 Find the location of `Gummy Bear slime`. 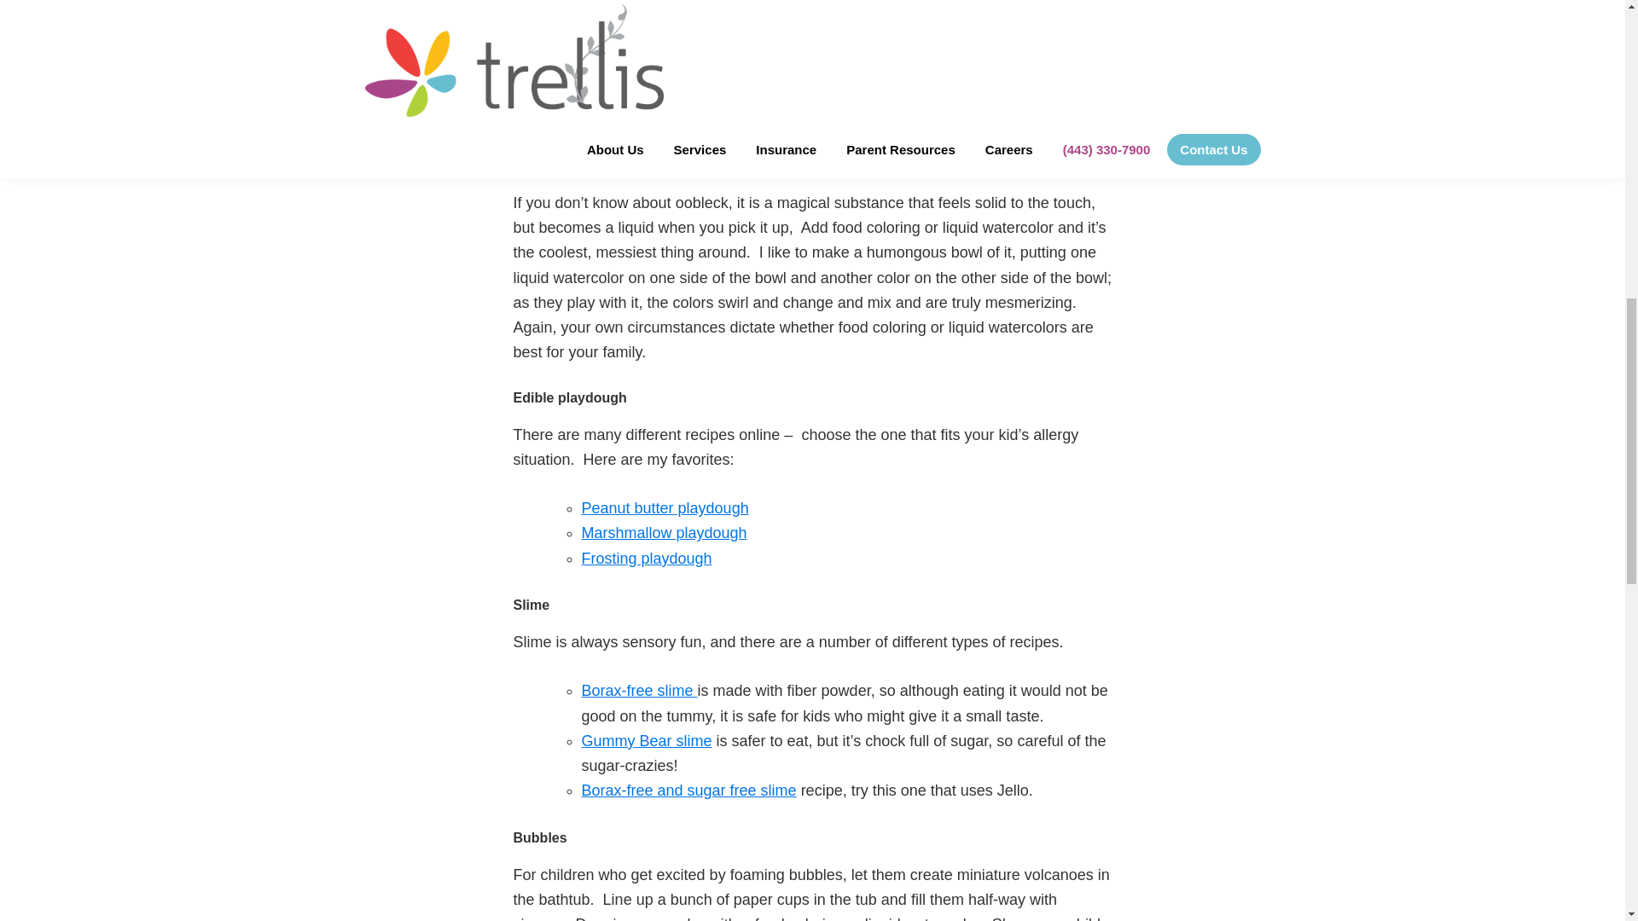

Gummy Bear slime is located at coordinates (647, 740).